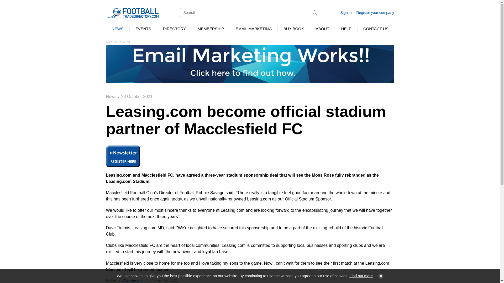 The height and width of the screenshot is (283, 504). What do you see at coordinates (143, 29) in the screenshot?
I see `EVENTS` at bounding box center [143, 29].